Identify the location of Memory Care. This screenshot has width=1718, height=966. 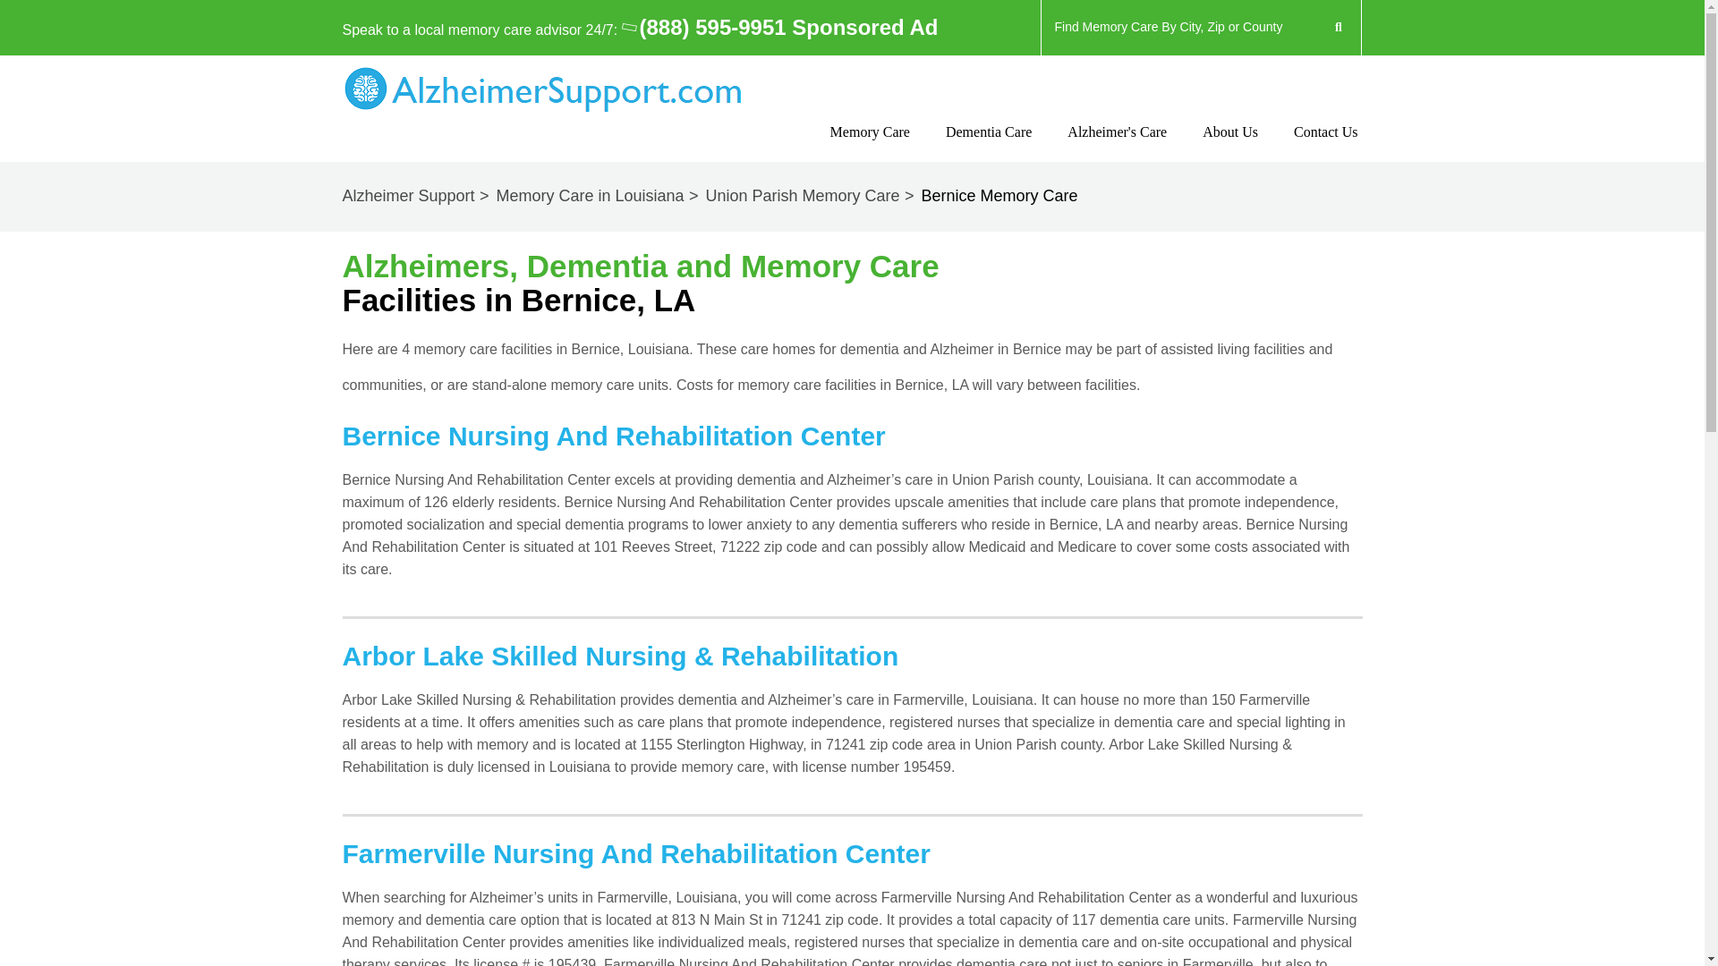
(870, 148).